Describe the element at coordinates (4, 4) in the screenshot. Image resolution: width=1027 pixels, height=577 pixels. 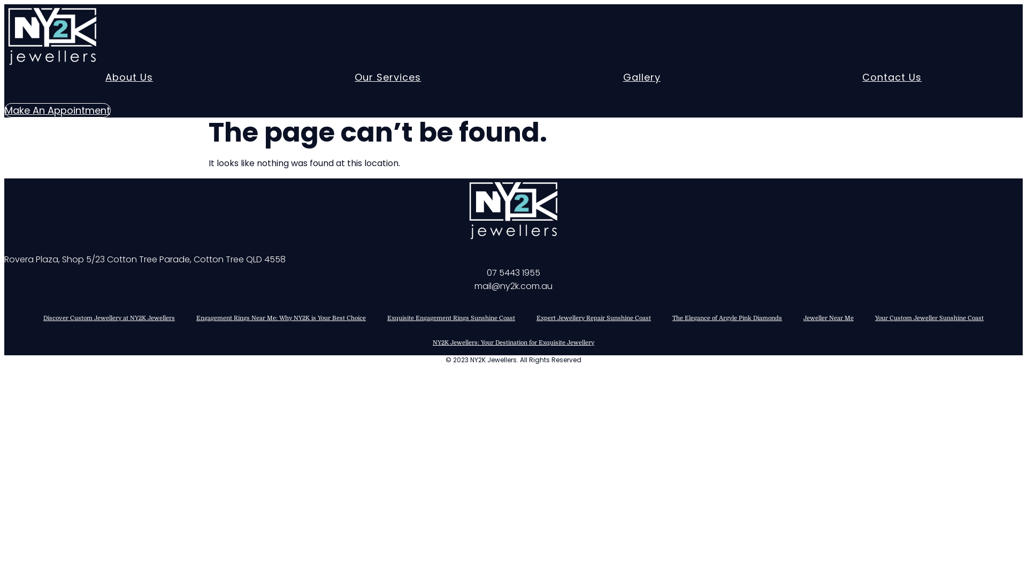
I see `Skip to content` at that location.